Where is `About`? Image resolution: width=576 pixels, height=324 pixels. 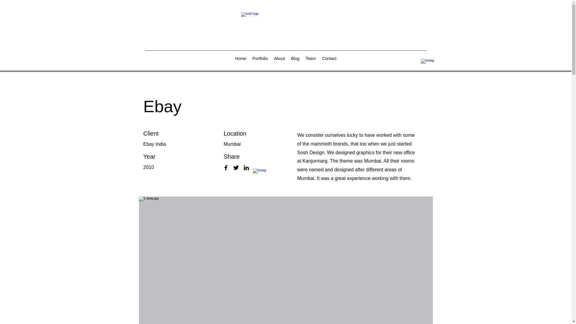 About is located at coordinates (279, 58).